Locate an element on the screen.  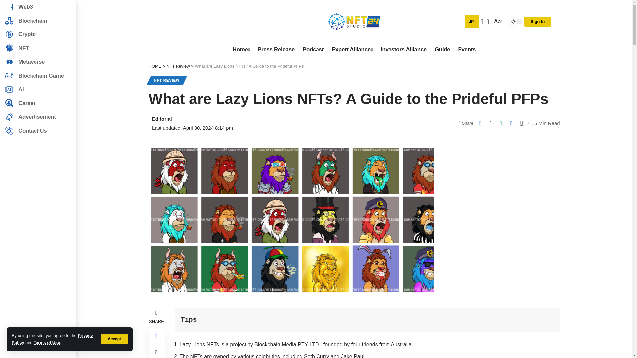
Guide is located at coordinates (52, 339).